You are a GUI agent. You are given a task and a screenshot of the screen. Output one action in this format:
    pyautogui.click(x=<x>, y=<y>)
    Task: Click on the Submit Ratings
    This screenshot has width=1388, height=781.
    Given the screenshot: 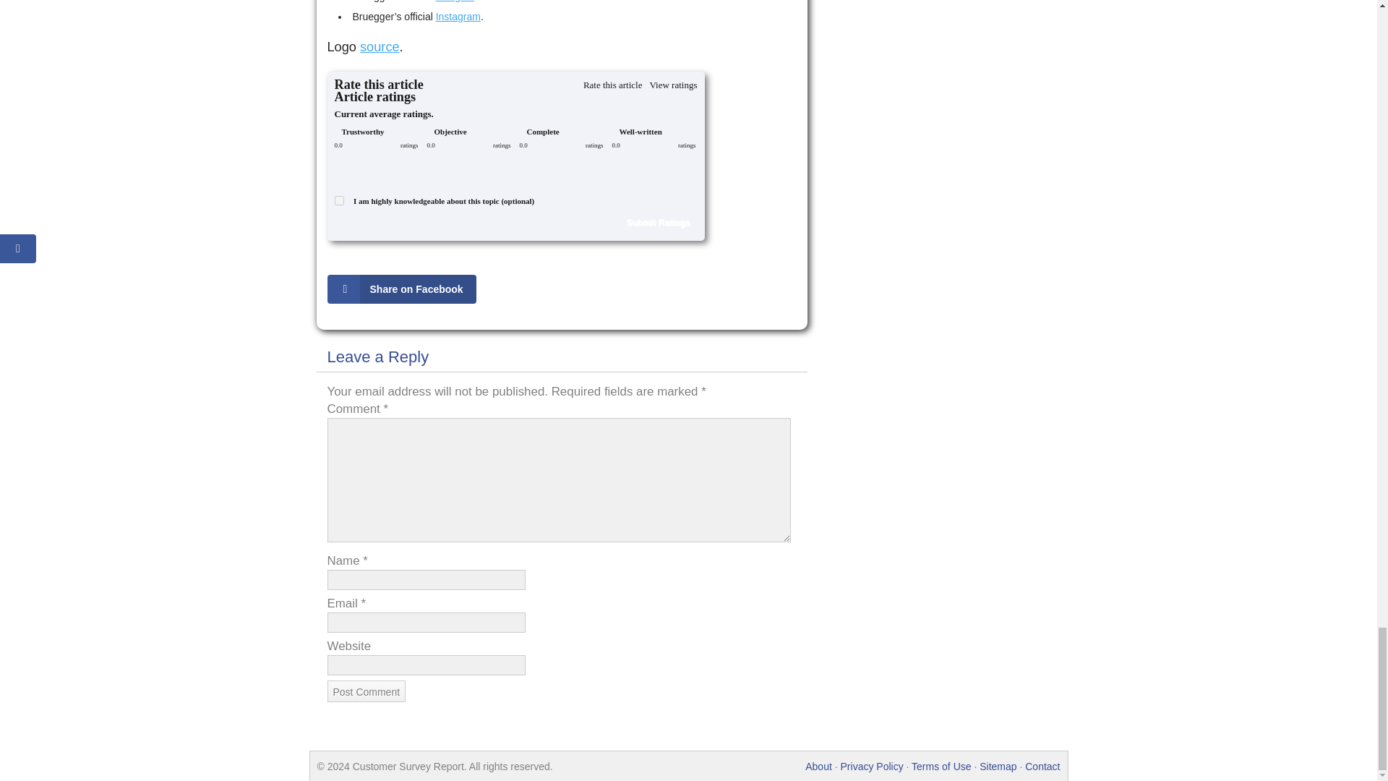 What is the action you would take?
    pyautogui.click(x=658, y=222)
    